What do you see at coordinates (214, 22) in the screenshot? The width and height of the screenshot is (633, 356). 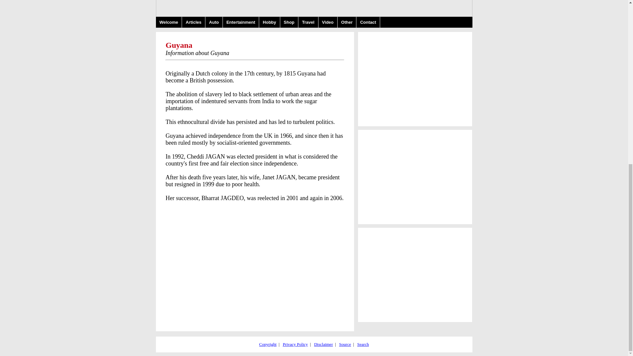 I see `Auto` at bounding box center [214, 22].